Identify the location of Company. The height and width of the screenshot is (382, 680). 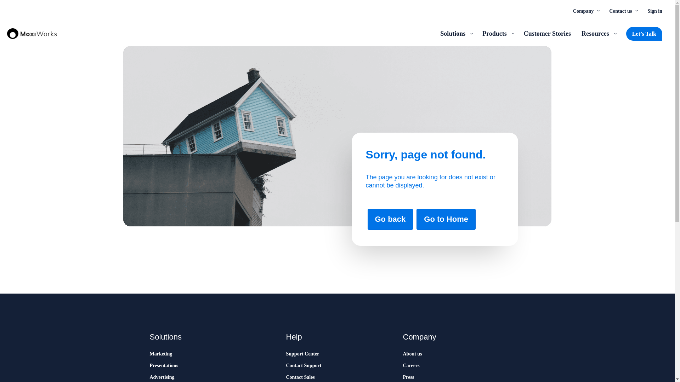
(586, 11).